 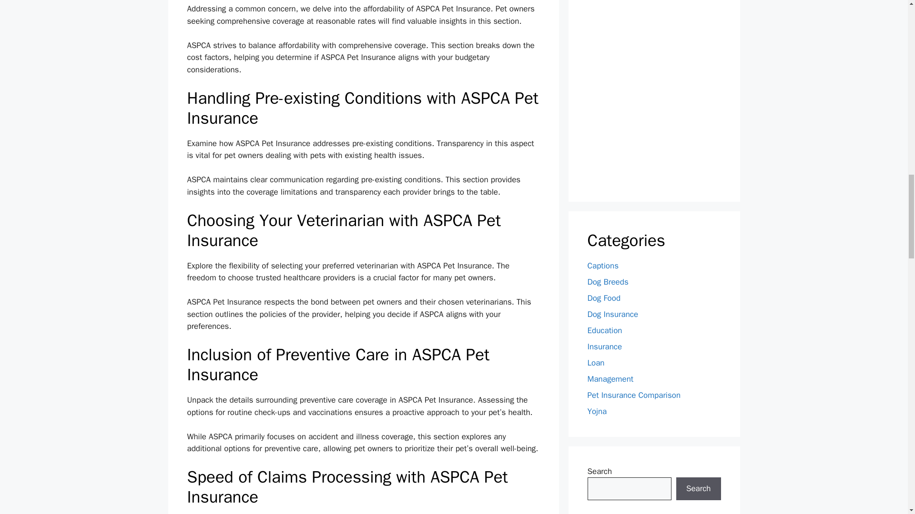 What do you see at coordinates (604, 330) in the screenshot?
I see `Education` at bounding box center [604, 330].